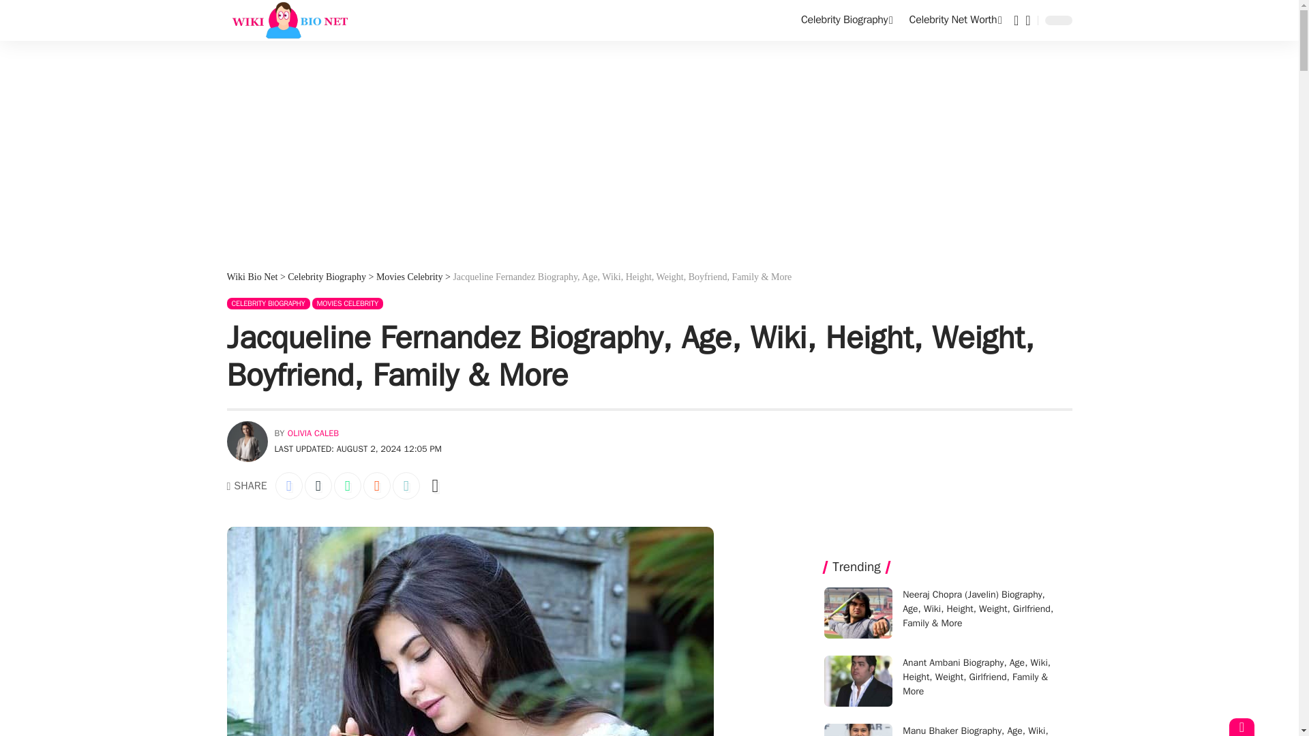 The image size is (1309, 736). What do you see at coordinates (847, 20) in the screenshot?
I see `Celebrity Biography` at bounding box center [847, 20].